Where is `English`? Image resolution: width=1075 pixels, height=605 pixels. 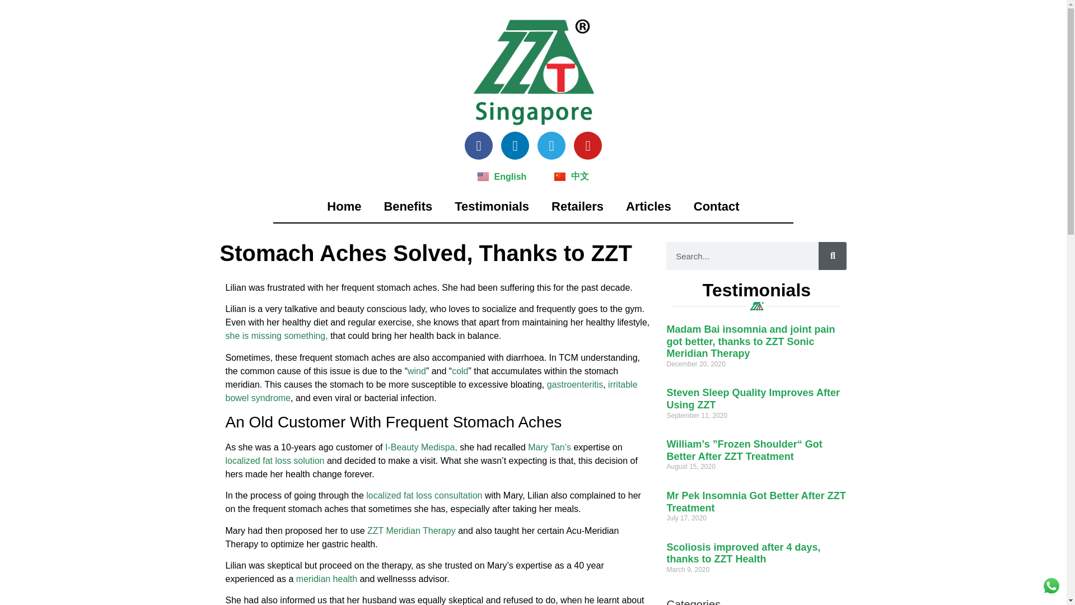 English is located at coordinates (502, 176).